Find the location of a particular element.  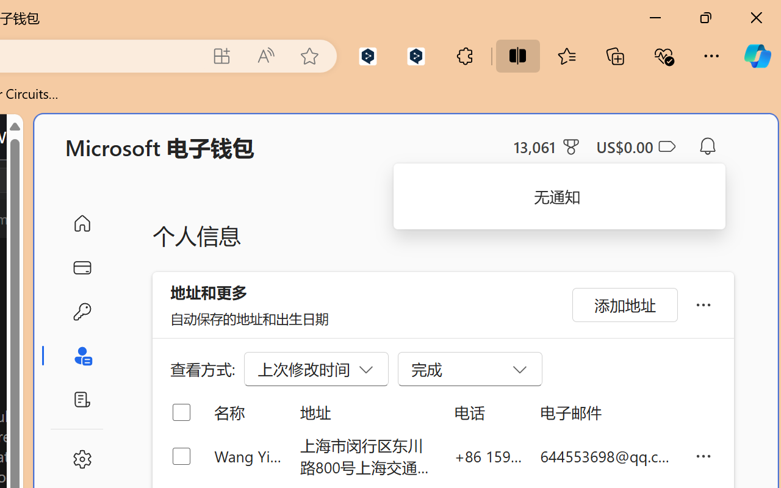

Wang Yian is located at coordinates (248, 456).